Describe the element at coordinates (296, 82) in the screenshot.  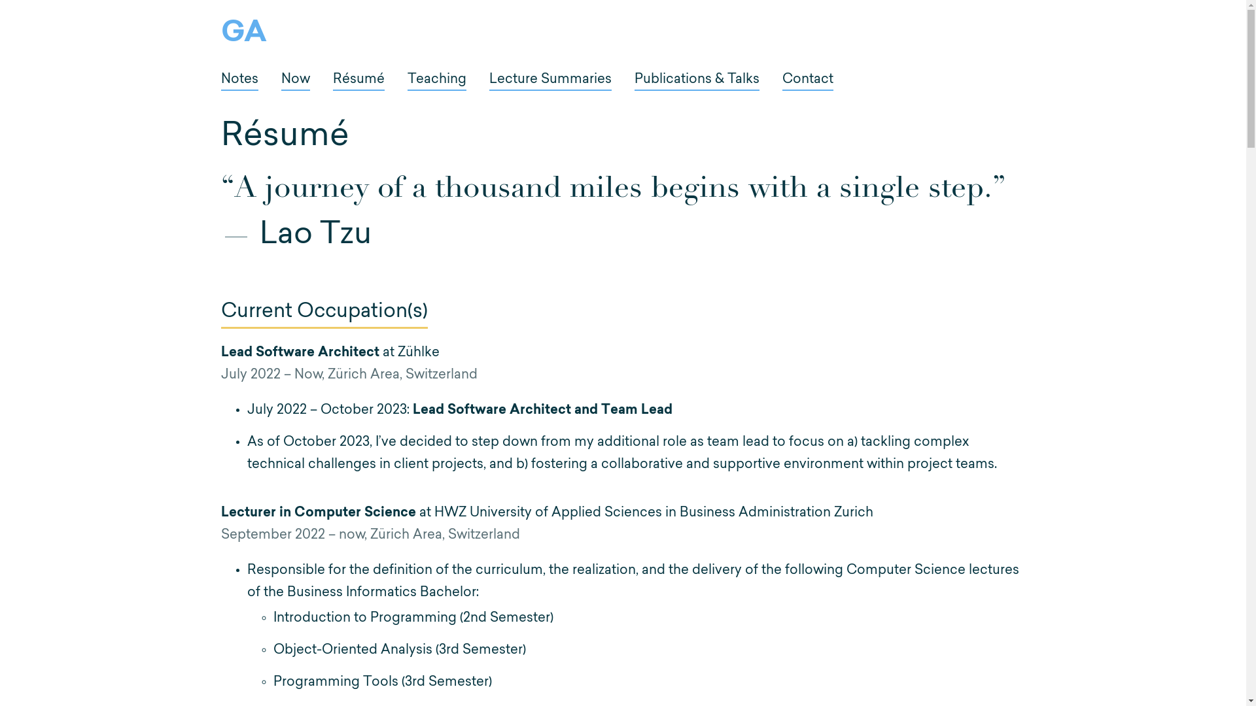
I see `Now` at that location.